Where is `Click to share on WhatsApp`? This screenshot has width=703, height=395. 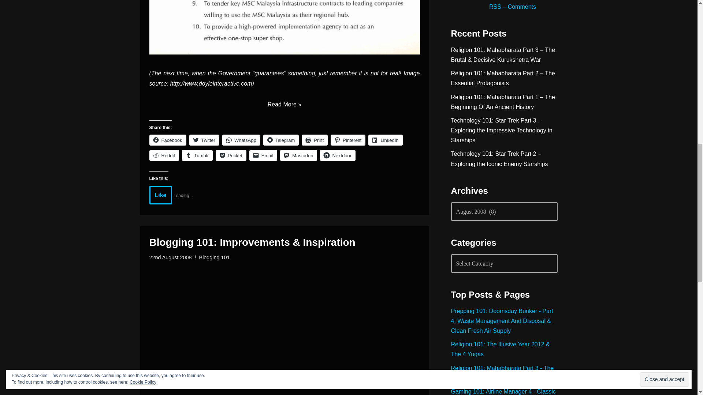 Click to share on WhatsApp is located at coordinates (241, 140).